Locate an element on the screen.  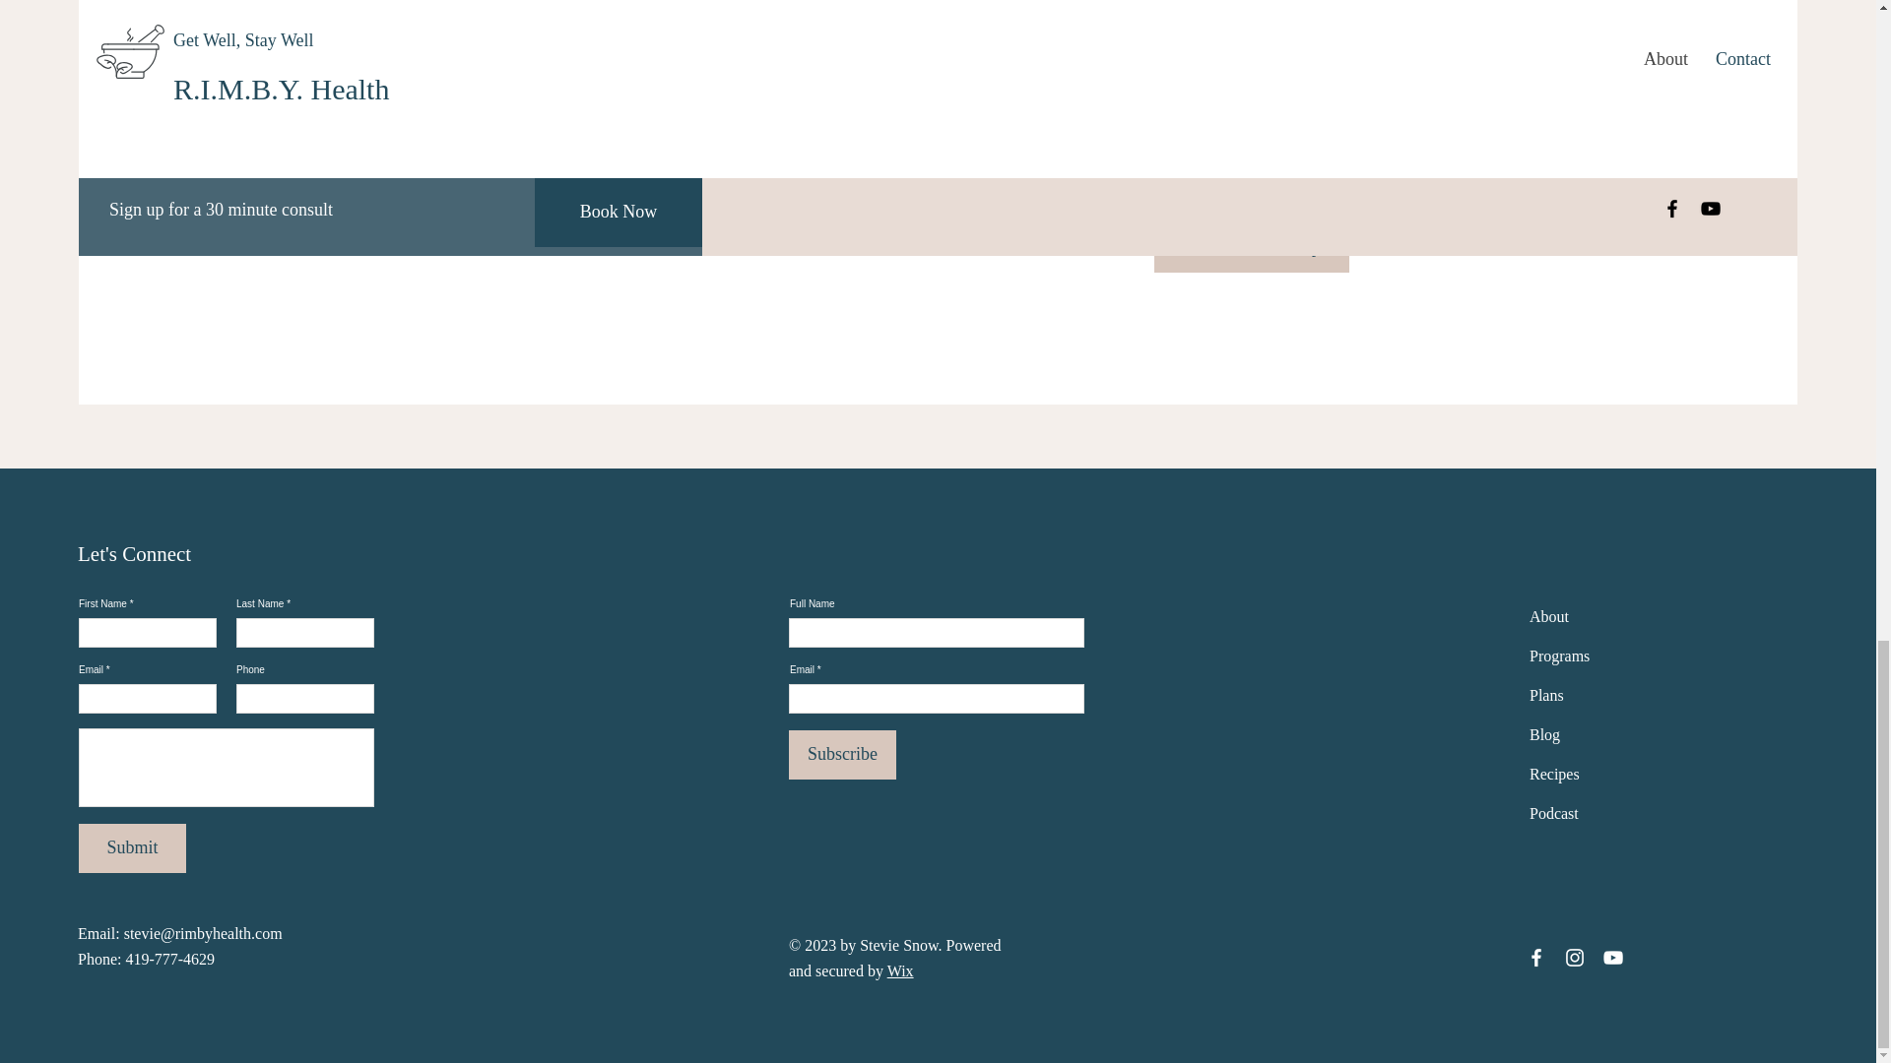
Recipes is located at coordinates (1554, 774).